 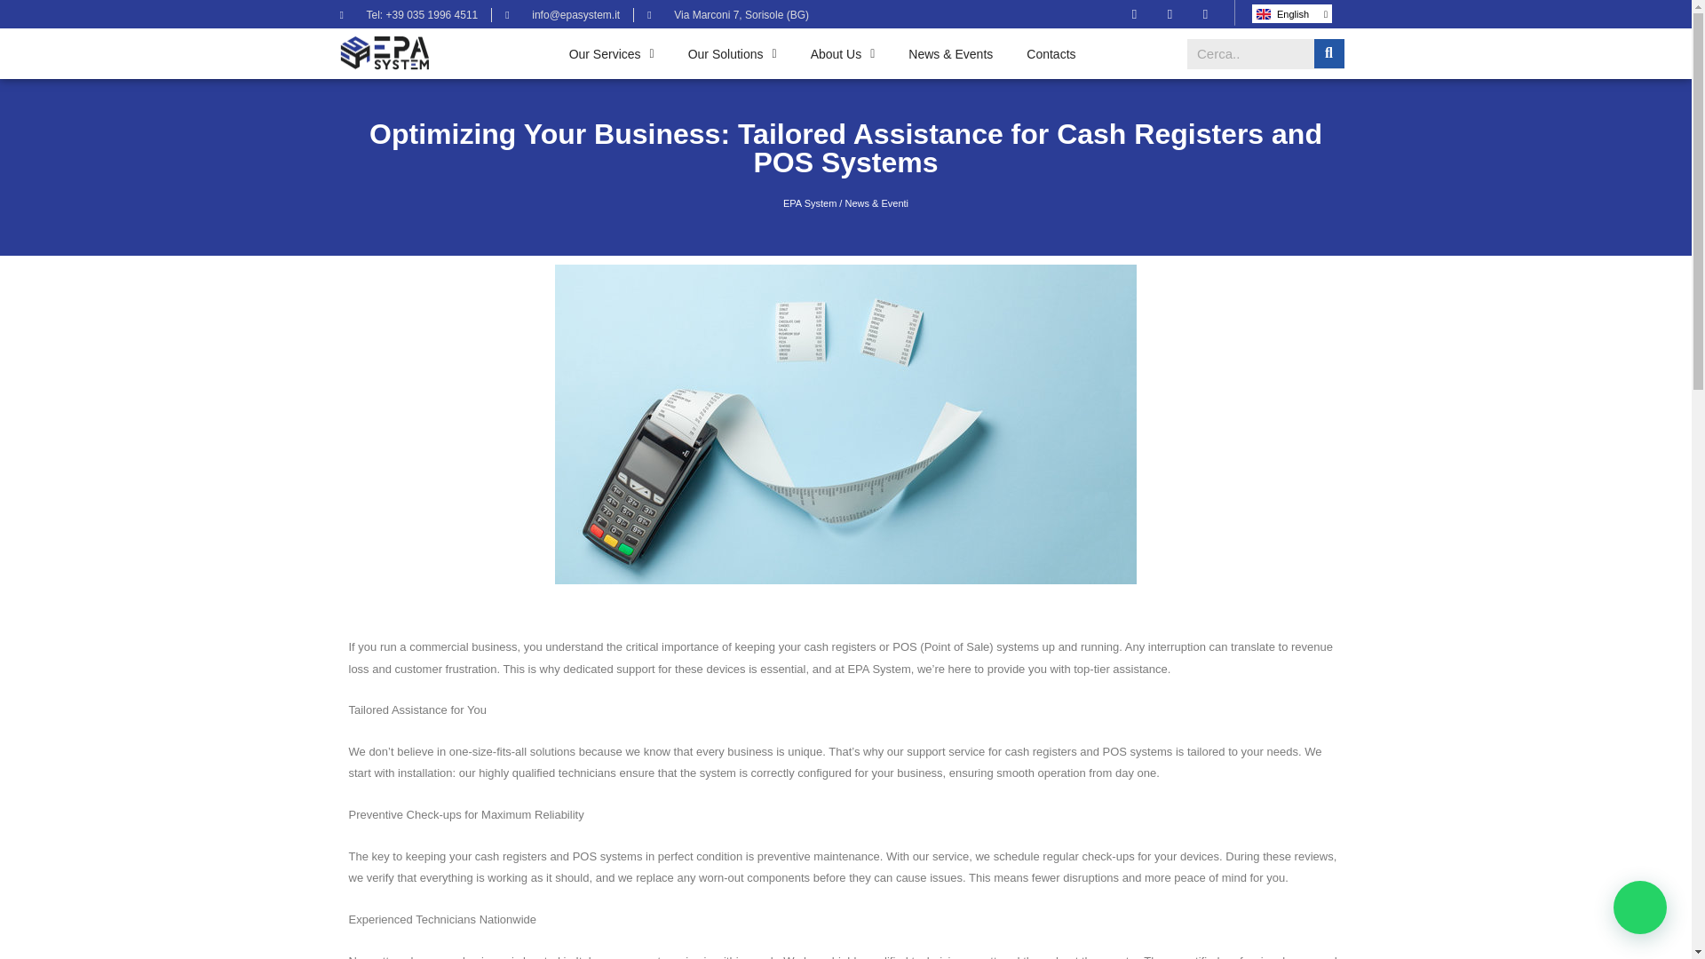 What do you see at coordinates (1051, 53) in the screenshot?
I see `Contacts` at bounding box center [1051, 53].